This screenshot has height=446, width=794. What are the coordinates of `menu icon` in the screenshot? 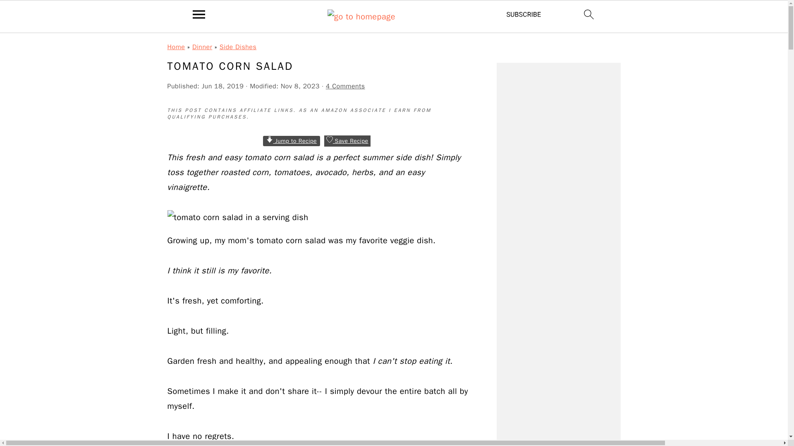 It's located at (199, 14).